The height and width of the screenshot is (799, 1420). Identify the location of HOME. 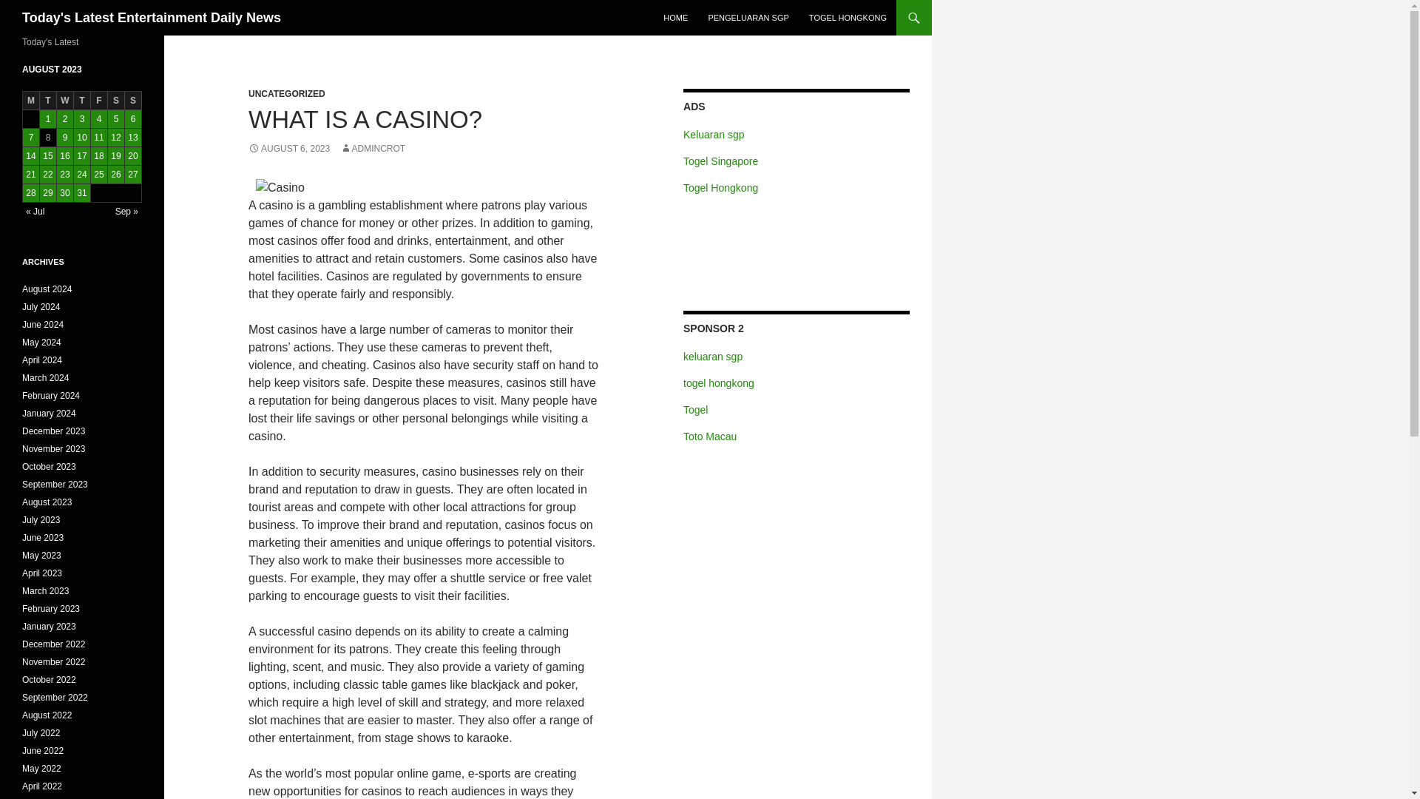
(676, 18).